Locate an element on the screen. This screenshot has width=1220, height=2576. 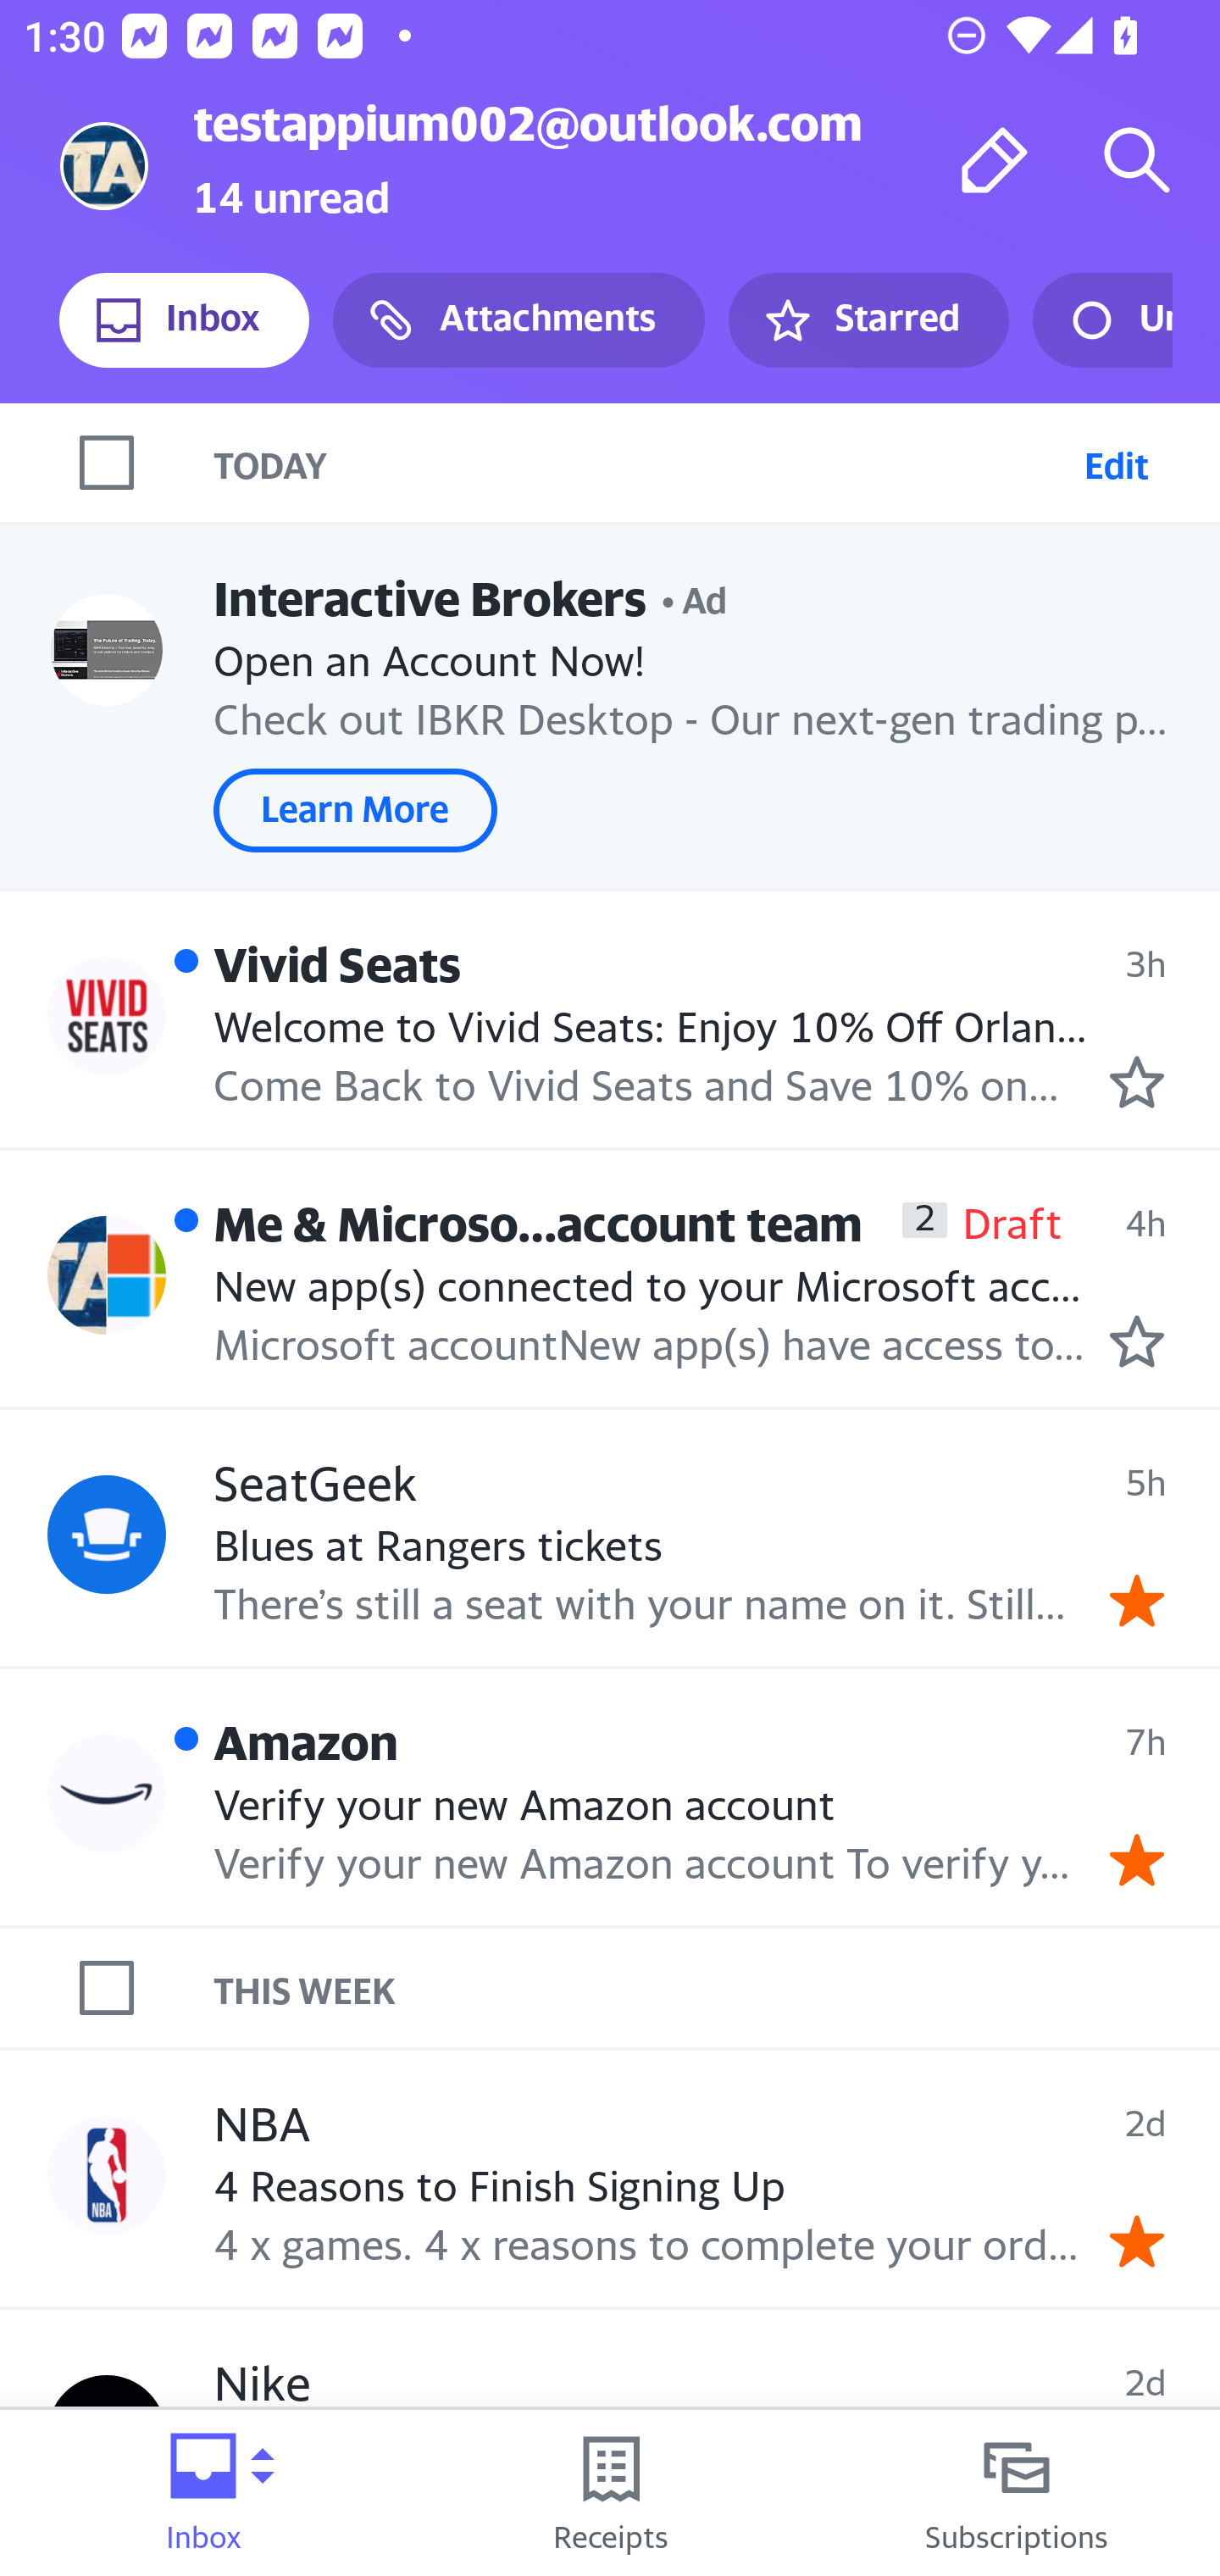
Profile
Vivid Seats is located at coordinates (107, 1014).